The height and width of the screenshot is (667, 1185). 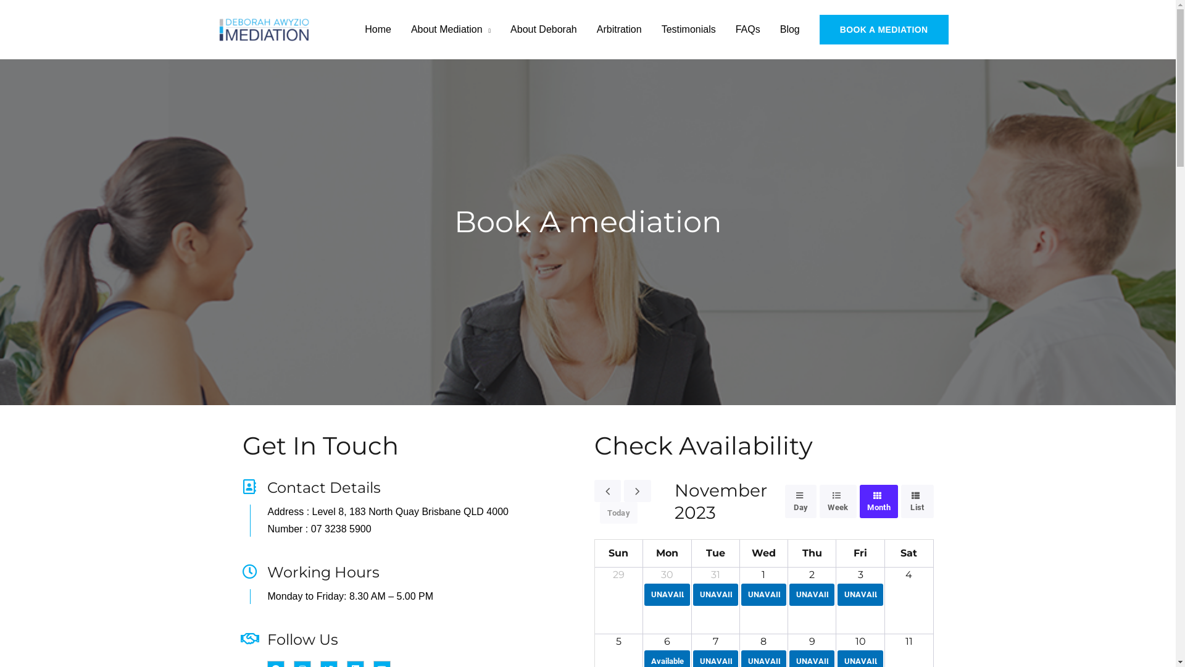 What do you see at coordinates (638, 491) in the screenshot?
I see `Next month` at bounding box center [638, 491].